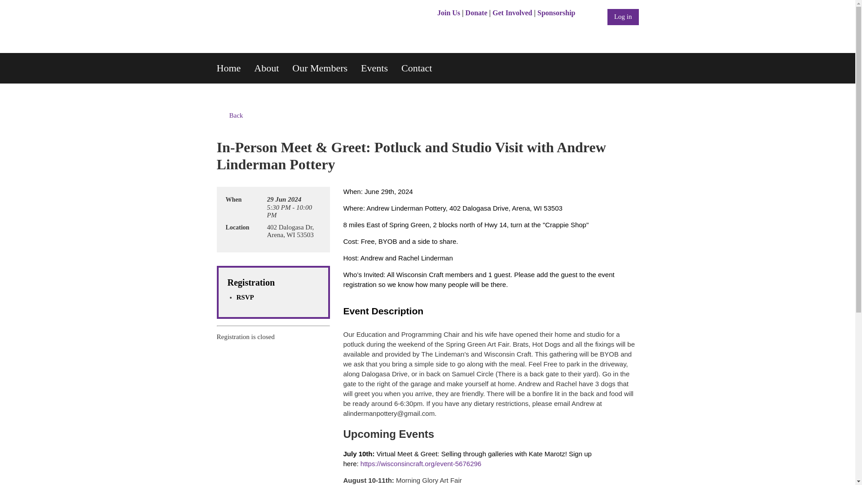  I want to click on Get Involved, so click(512, 13).